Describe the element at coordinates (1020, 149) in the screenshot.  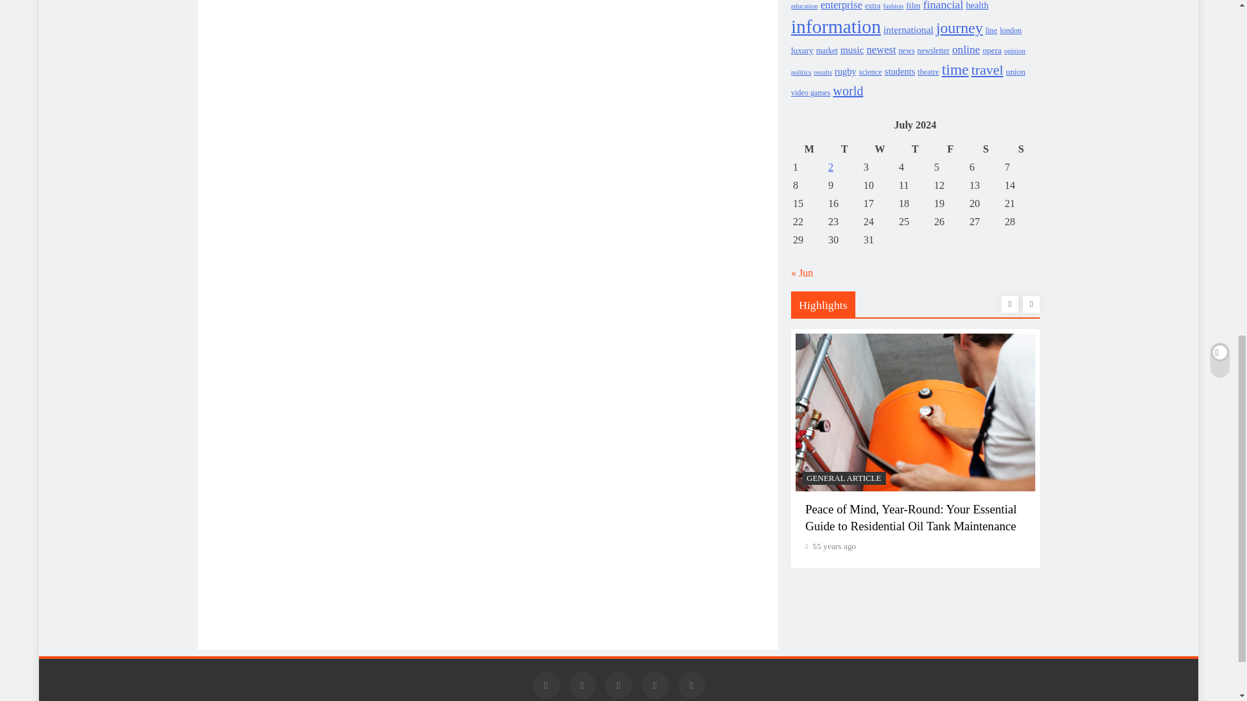
I see `Sunday` at that location.